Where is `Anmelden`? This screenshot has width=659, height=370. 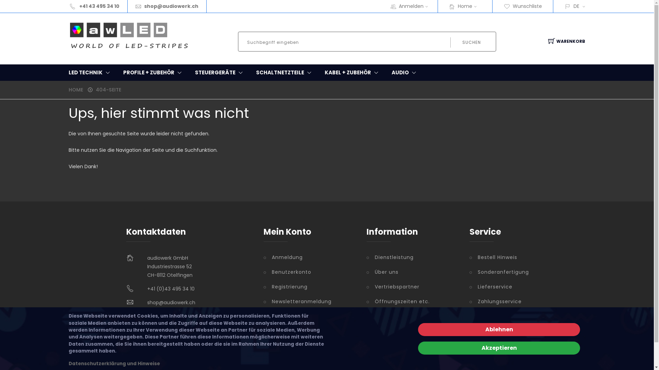 Anmelden is located at coordinates (416, 6).